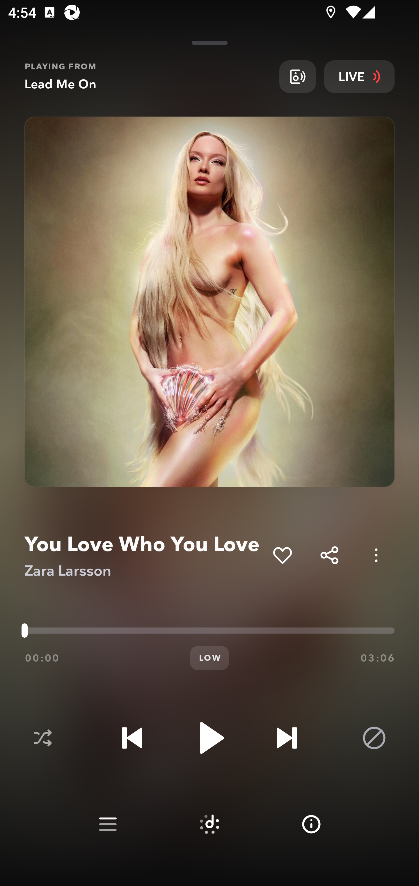 This screenshot has width=419, height=886. I want to click on Play queue, so click(108, 824).